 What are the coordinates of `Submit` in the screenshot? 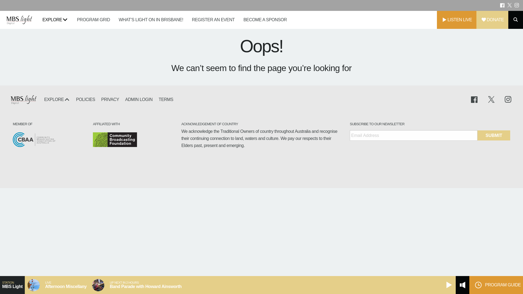 It's located at (494, 136).